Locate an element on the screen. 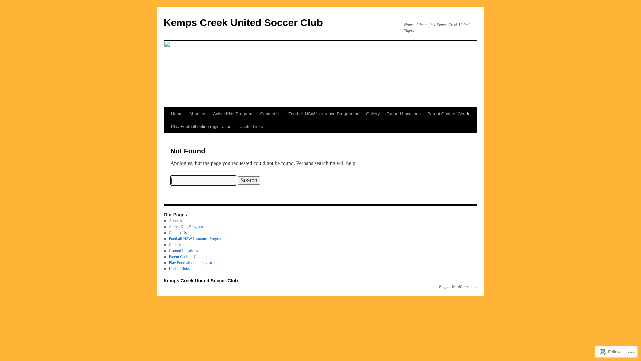 This screenshot has width=641, height=361. Useful Links is located at coordinates (179, 269).